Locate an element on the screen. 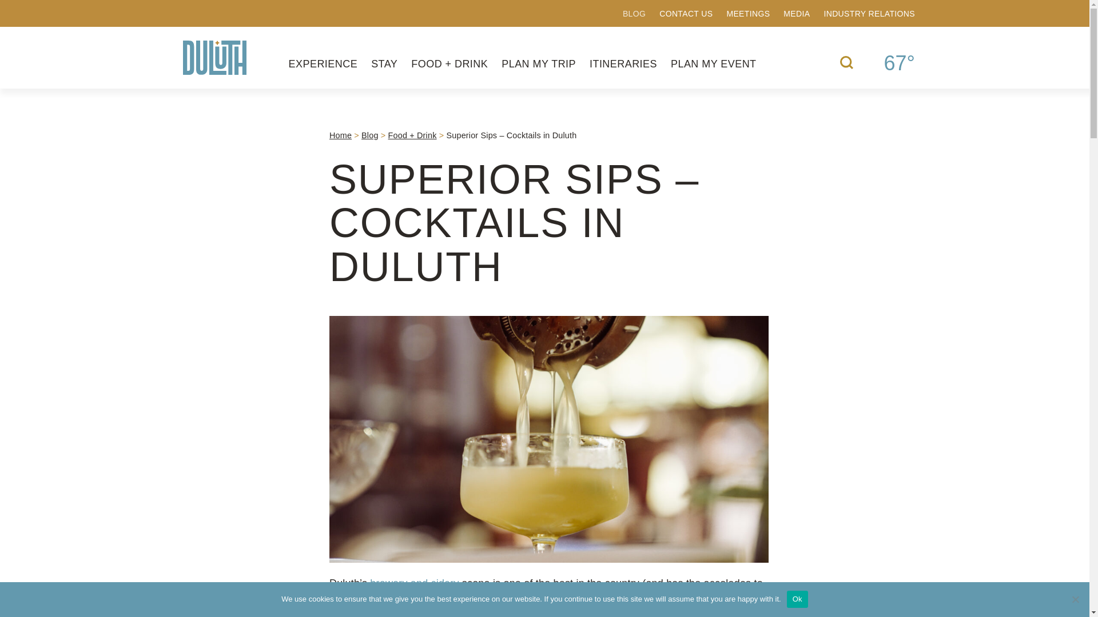 The height and width of the screenshot is (617, 1098). MEDIA is located at coordinates (797, 14).